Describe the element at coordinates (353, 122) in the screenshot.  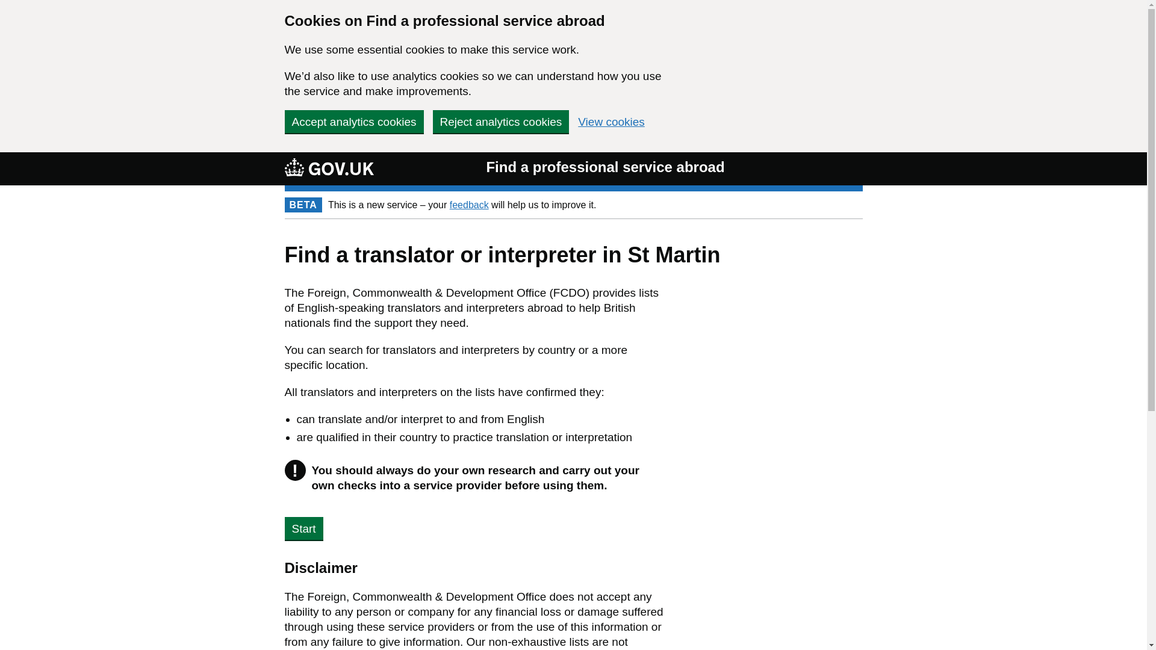
I see `Accept analytics cookies` at that location.